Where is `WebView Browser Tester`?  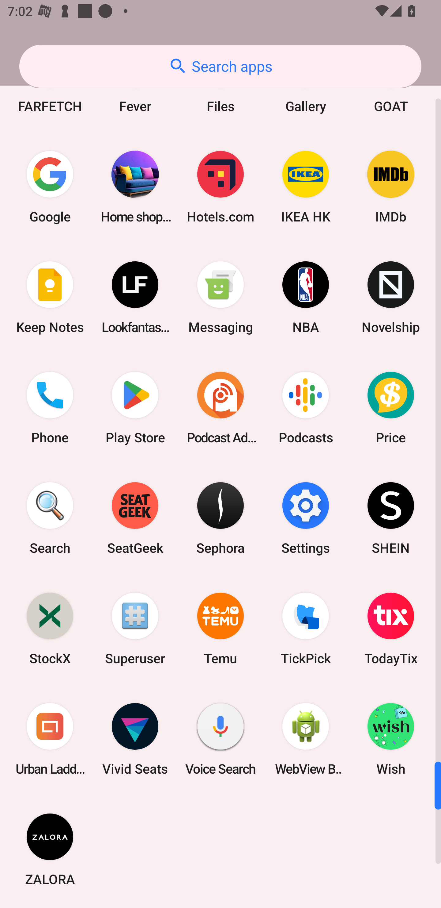 WebView Browser Tester is located at coordinates (306, 739).